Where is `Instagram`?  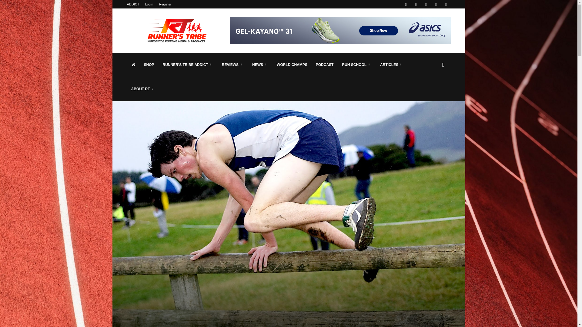
Instagram is located at coordinates (416, 4).